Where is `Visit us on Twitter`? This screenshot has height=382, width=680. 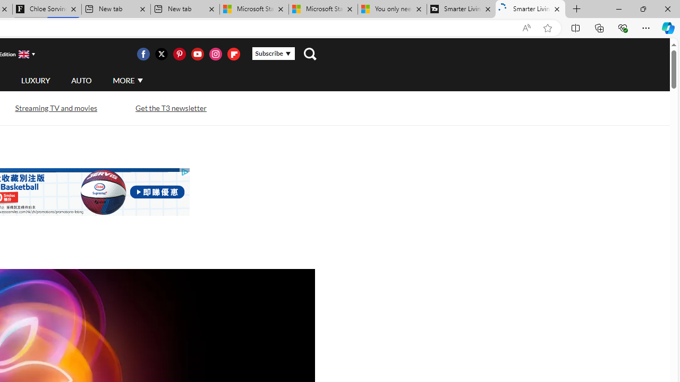
Visit us on Twitter is located at coordinates (161, 54).